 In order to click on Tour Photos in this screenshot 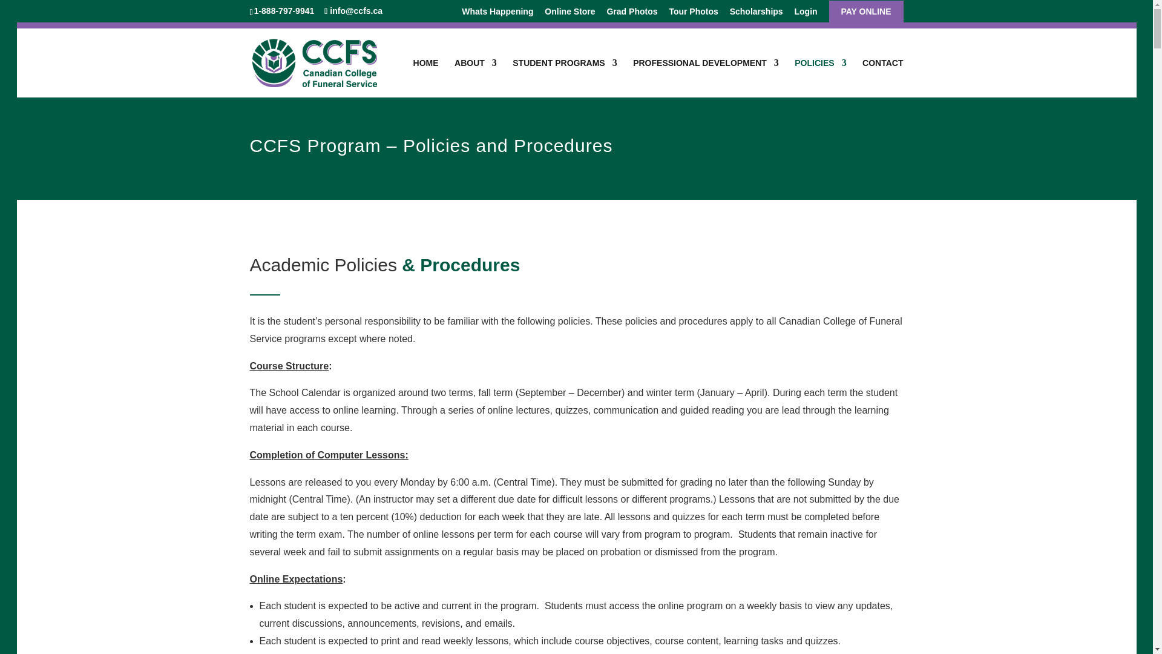, I will do `click(694, 15)`.